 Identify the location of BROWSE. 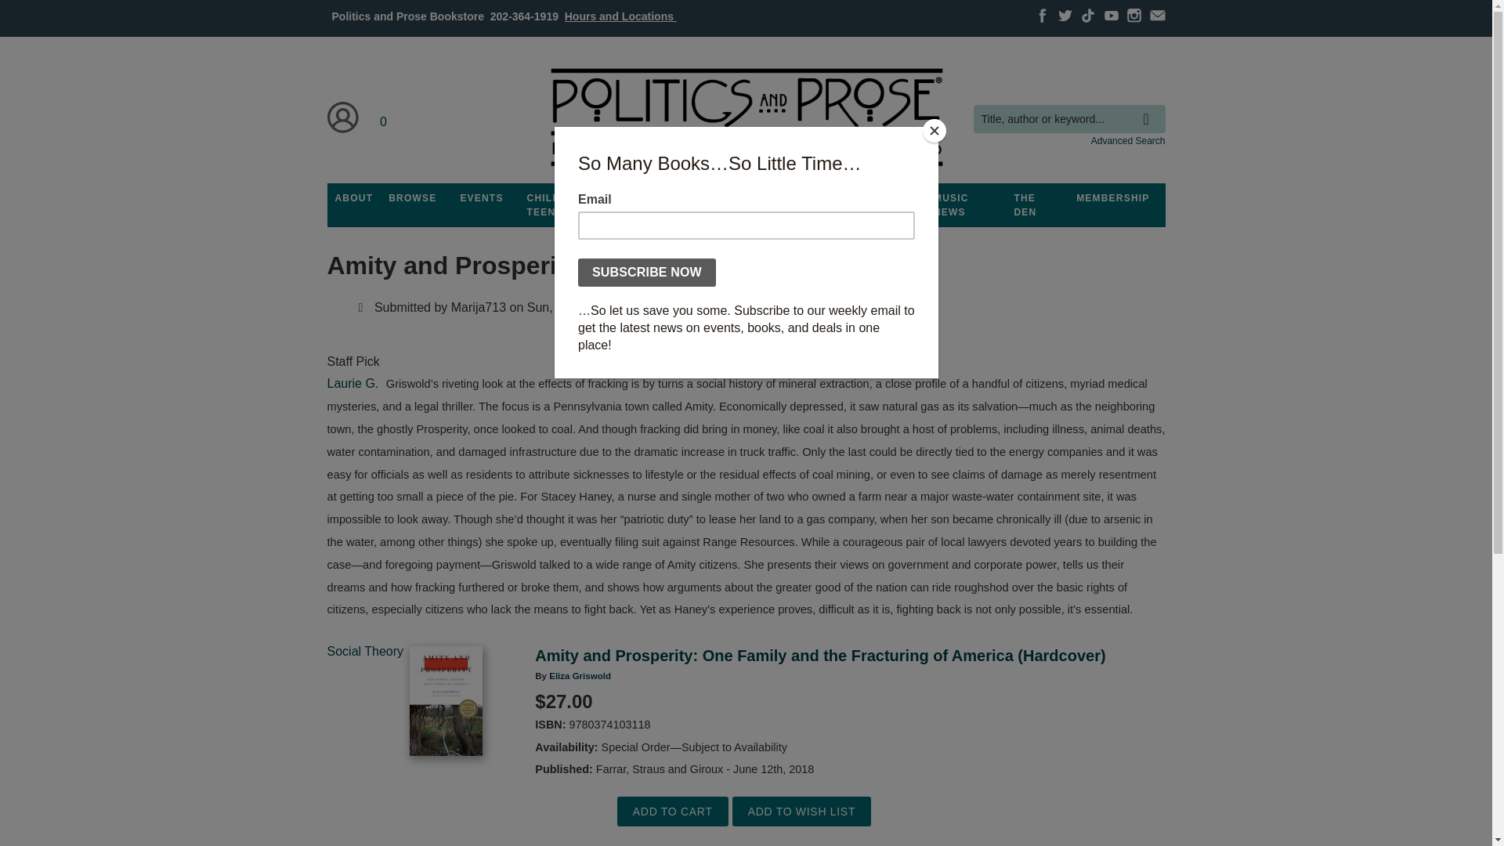
(412, 198).